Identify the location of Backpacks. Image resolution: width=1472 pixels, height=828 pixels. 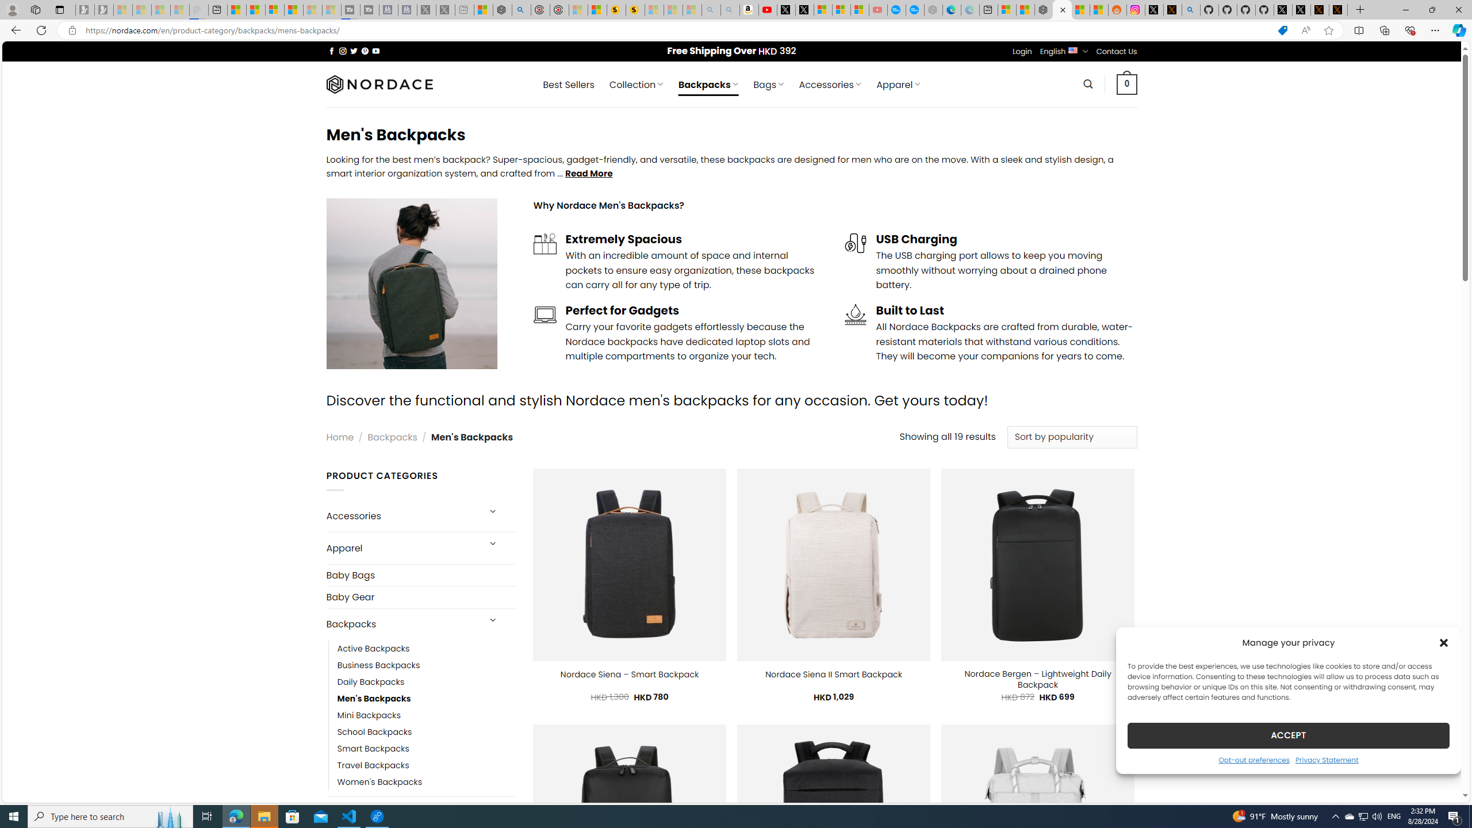
(401, 624).